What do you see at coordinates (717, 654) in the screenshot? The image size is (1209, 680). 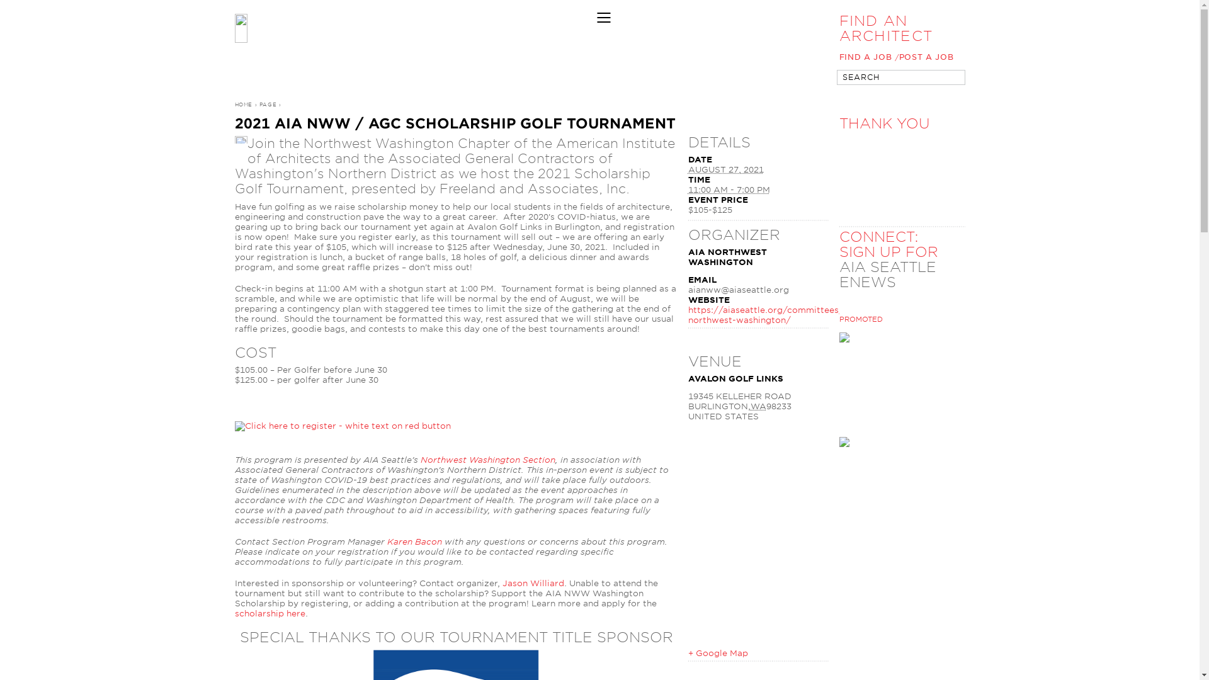 I see `Click to view a Google Map` at bounding box center [717, 654].